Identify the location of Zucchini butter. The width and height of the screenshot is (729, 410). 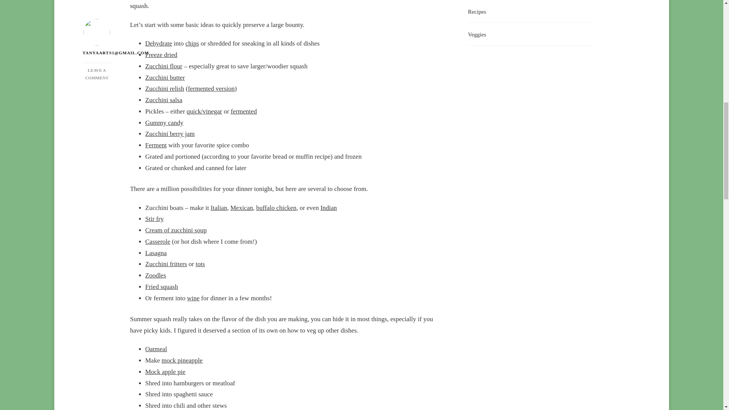
(165, 77).